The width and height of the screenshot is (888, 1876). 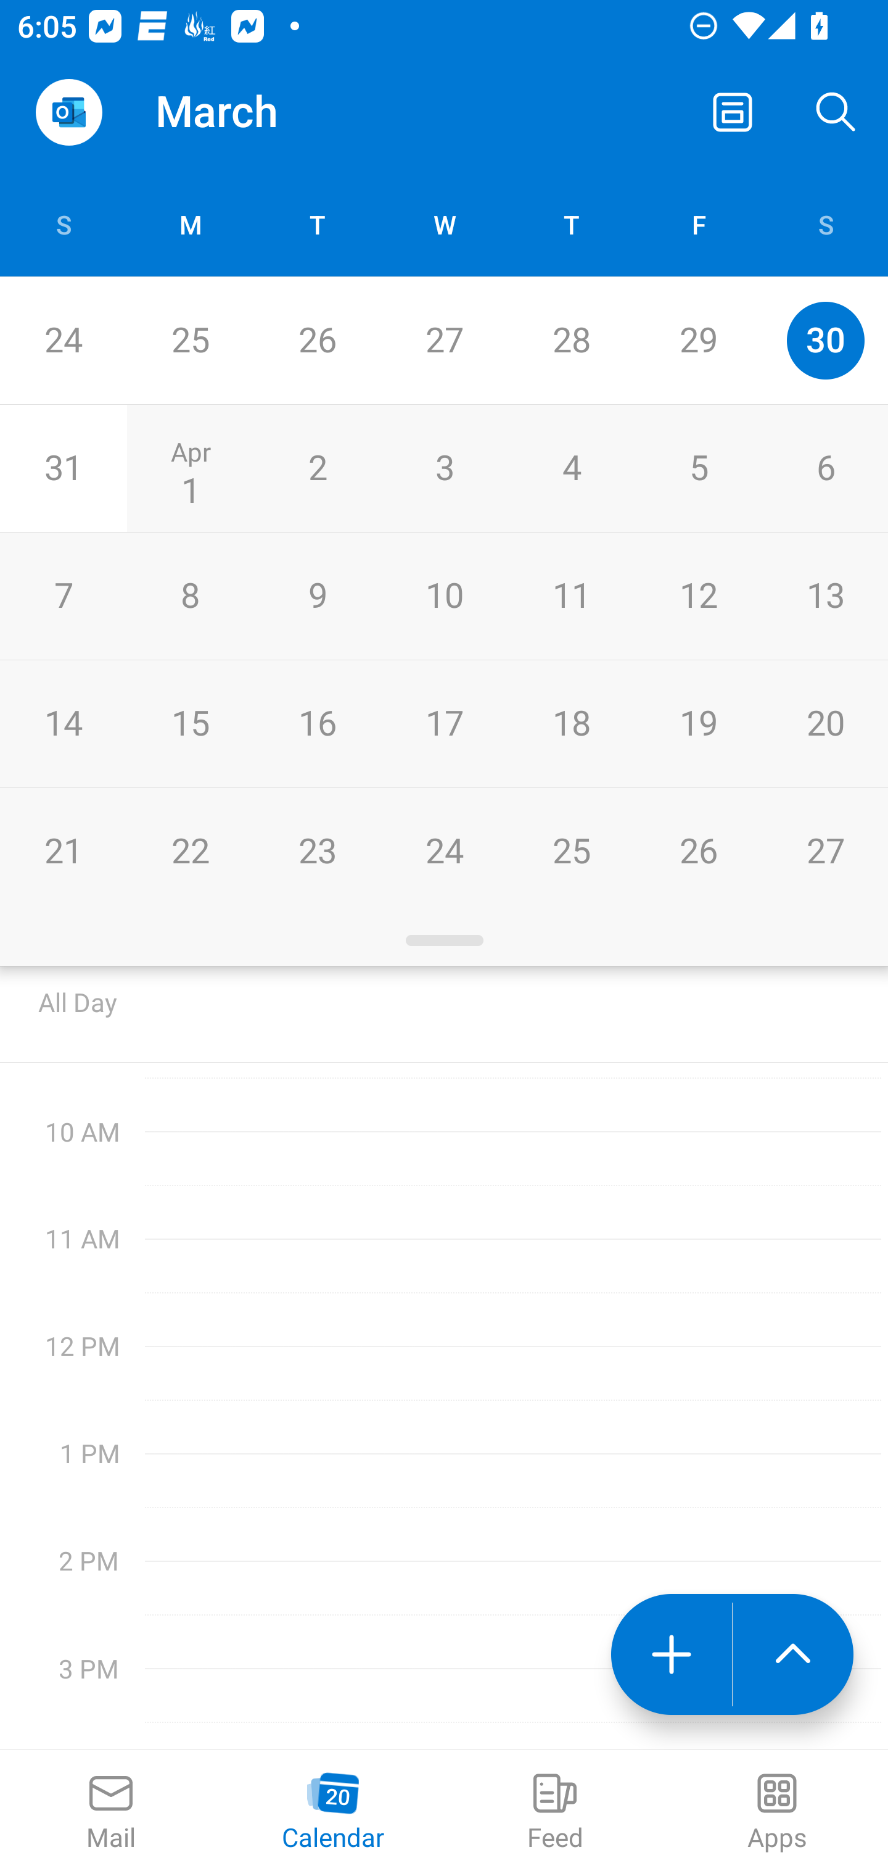 What do you see at coordinates (571, 340) in the screenshot?
I see `28 Thursday, March 28` at bounding box center [571, 340].